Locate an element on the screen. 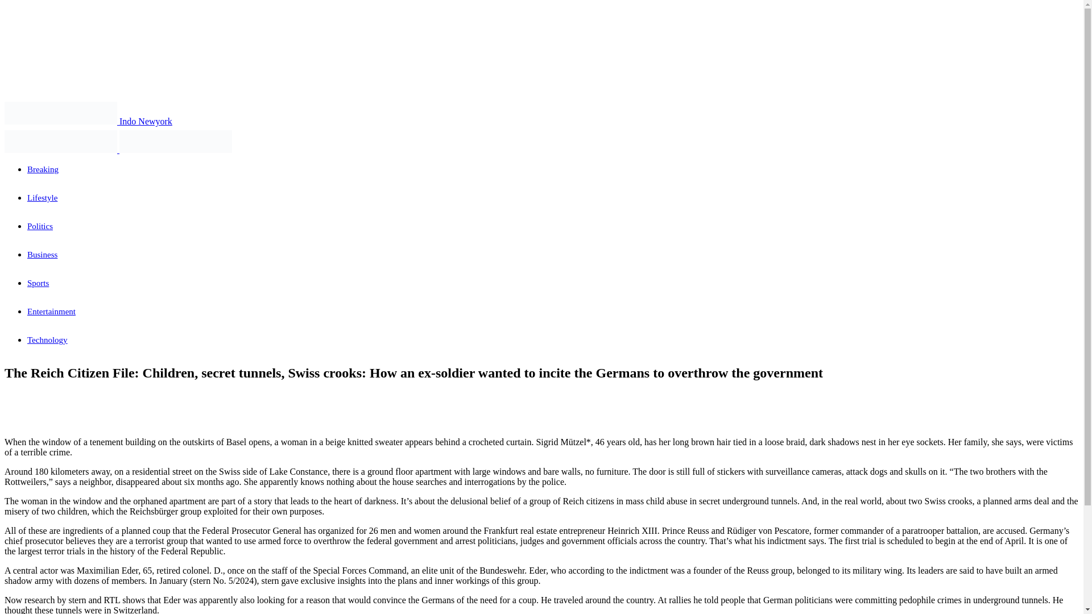 The width and height of the screenshot is (1092, 614). Entertainment is located at coordinates (51, 312).